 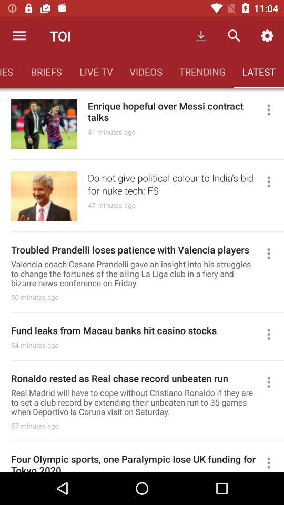 What do you see at coordinates (201, 36) in the screenshot?
I see `select the first icon which is right to the text toi` at bounding box center [201, 36].